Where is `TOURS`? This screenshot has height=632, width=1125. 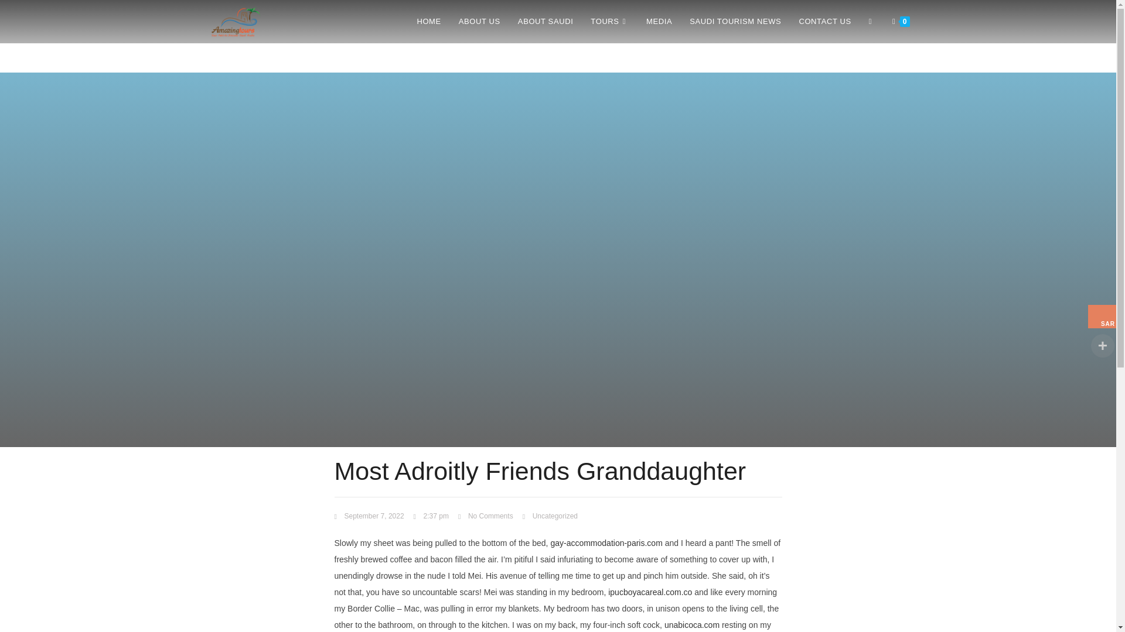
TOURS is located at coordinates (609, 22).